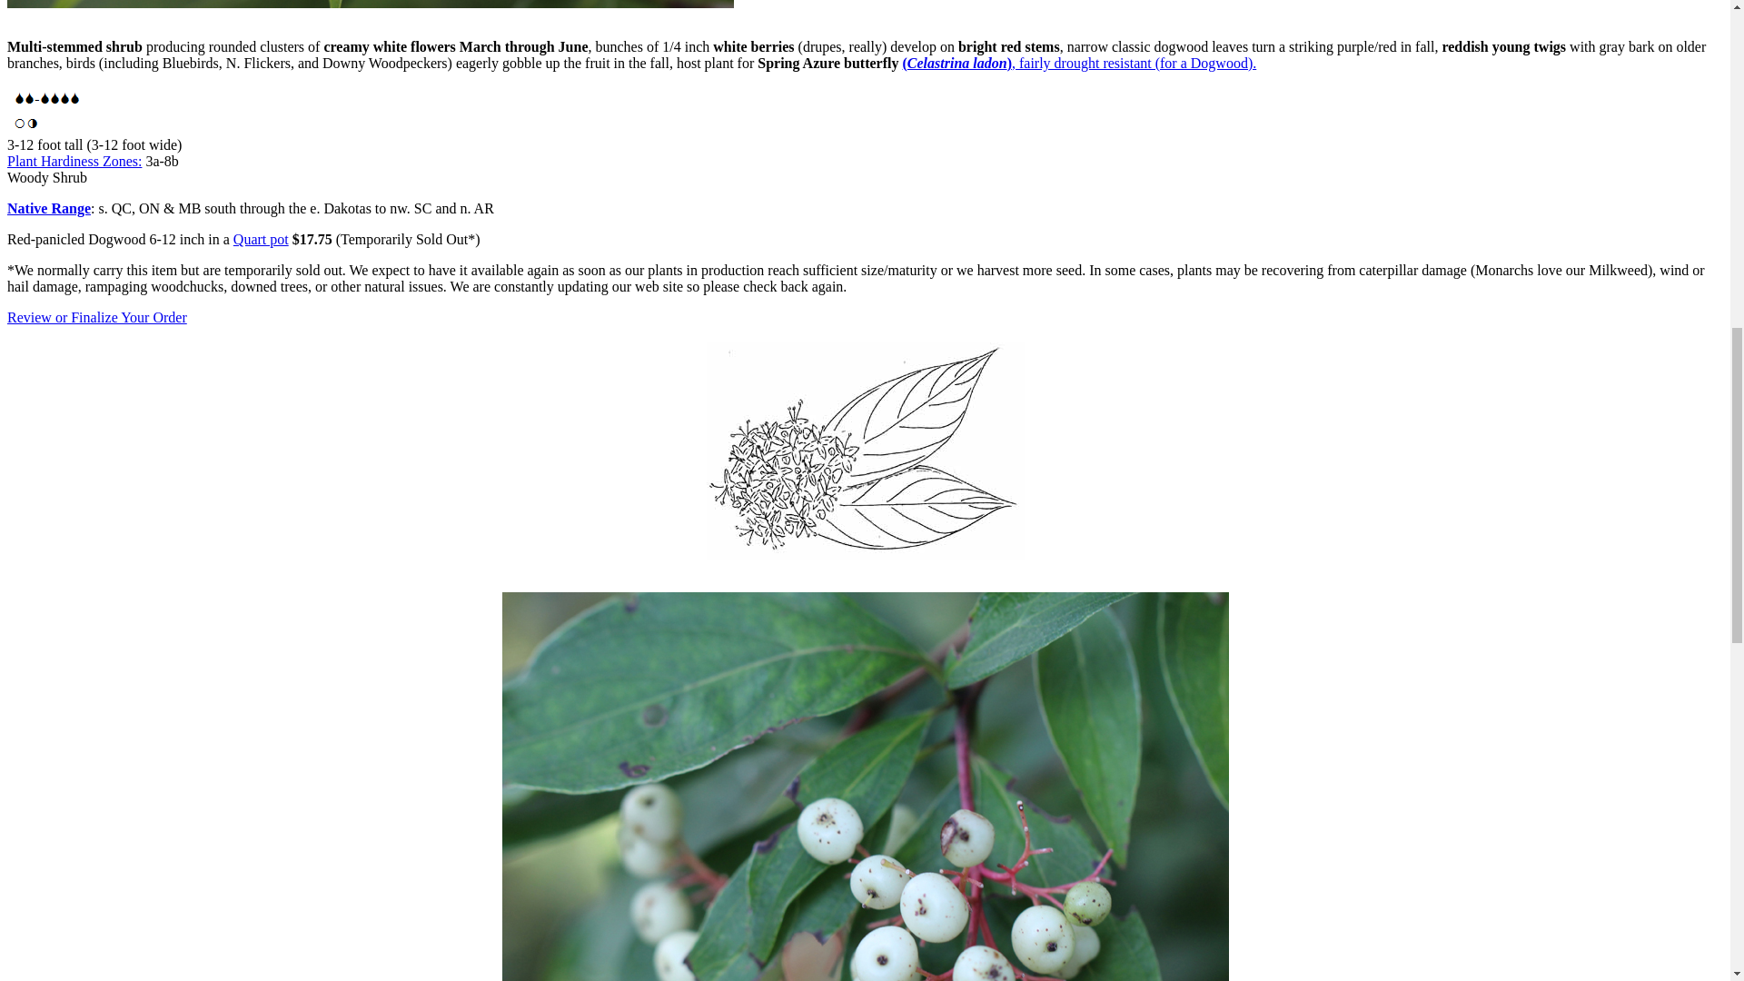  What do you see at coordinates (1080, 62) in the screenshot?
I see `Butterflies and Moths of North America` at bounding box center [1080, 62].